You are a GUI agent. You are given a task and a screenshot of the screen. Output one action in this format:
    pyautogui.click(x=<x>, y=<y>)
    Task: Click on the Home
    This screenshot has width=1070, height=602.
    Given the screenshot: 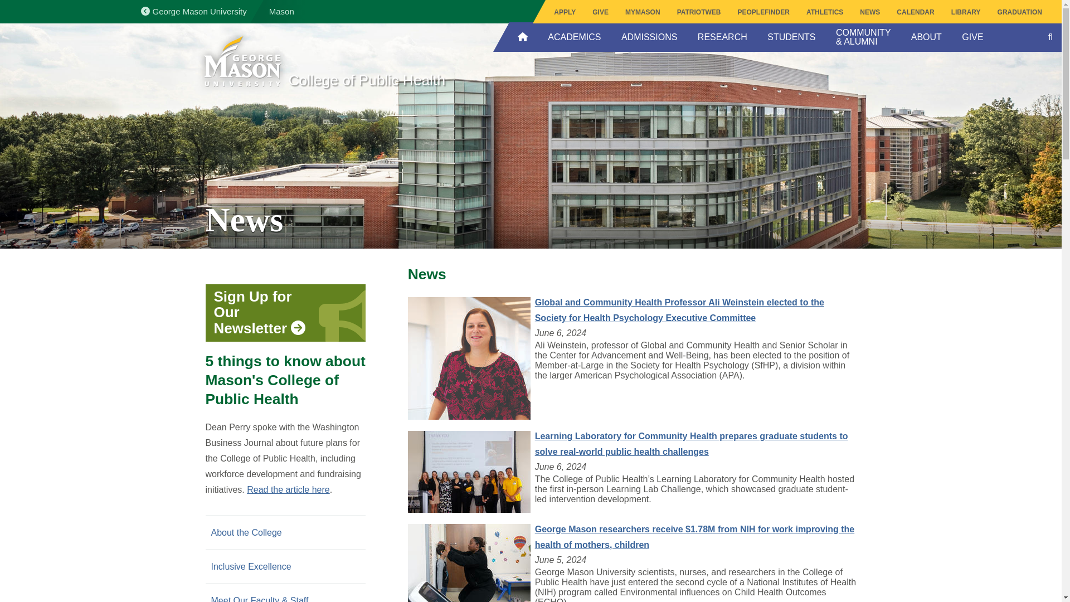 What is the action you would take?
    pyautogui.click(x=242, y=62)
    